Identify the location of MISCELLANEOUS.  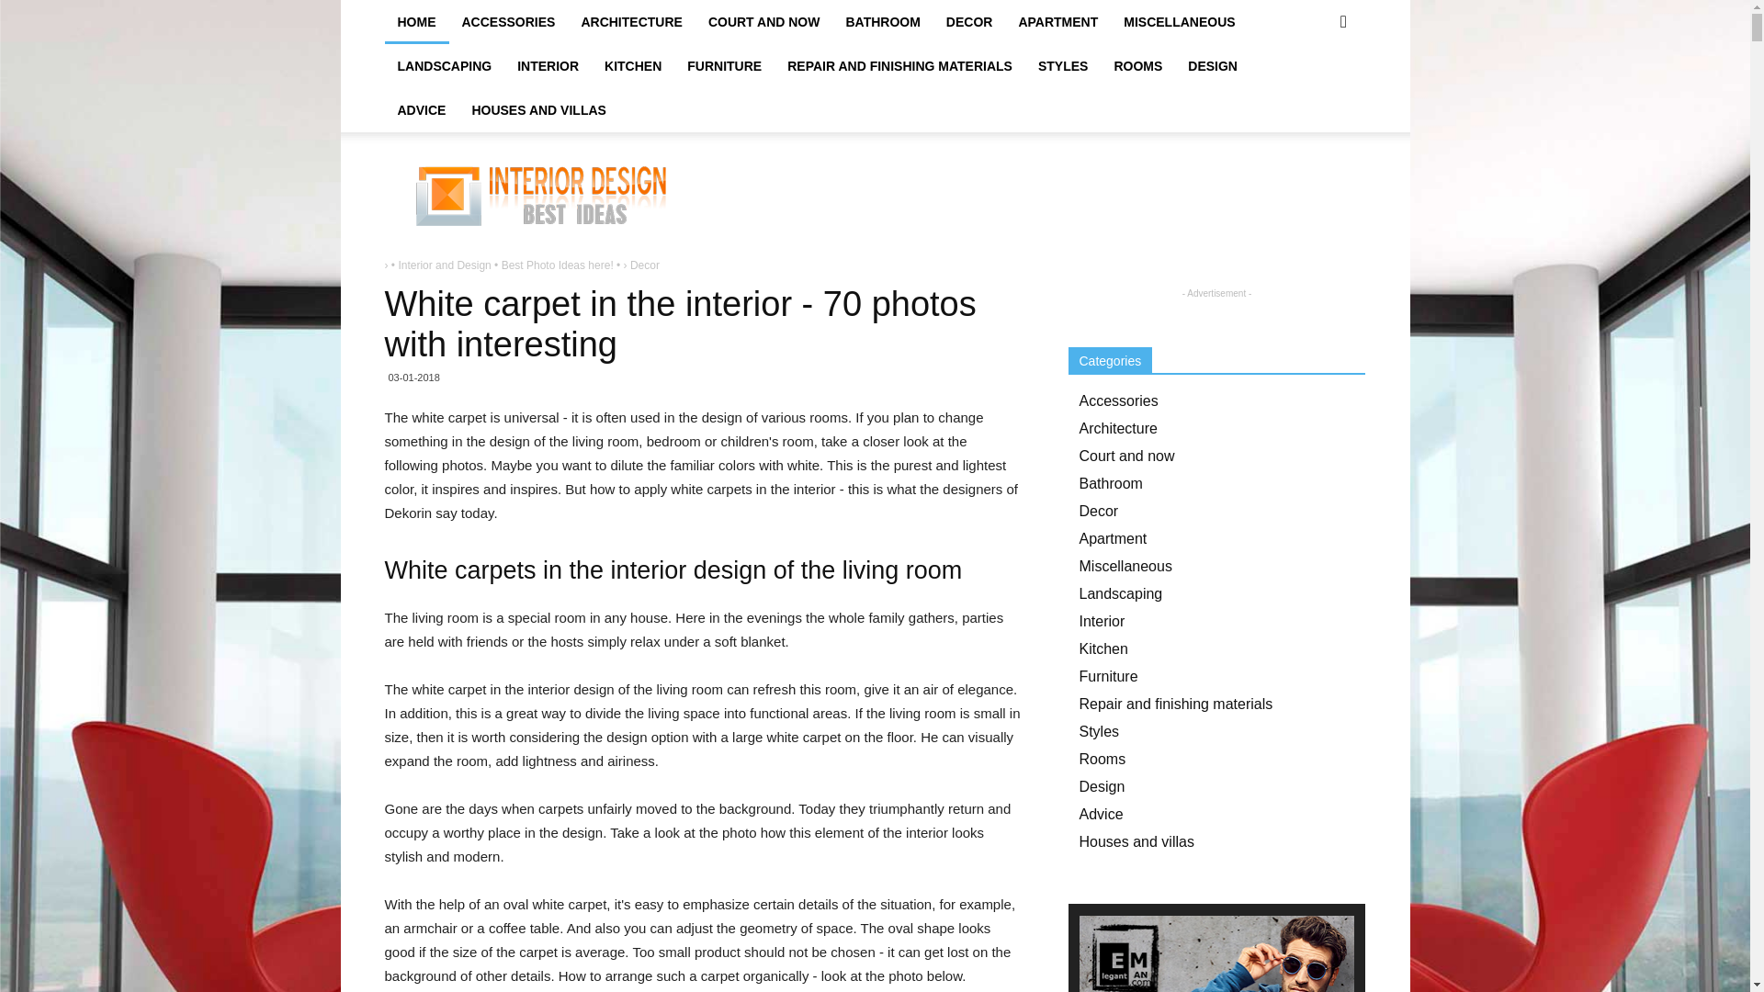
(1179, 22).